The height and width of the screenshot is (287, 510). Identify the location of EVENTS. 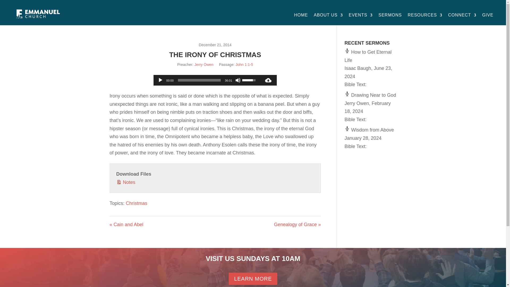
(361, 15).